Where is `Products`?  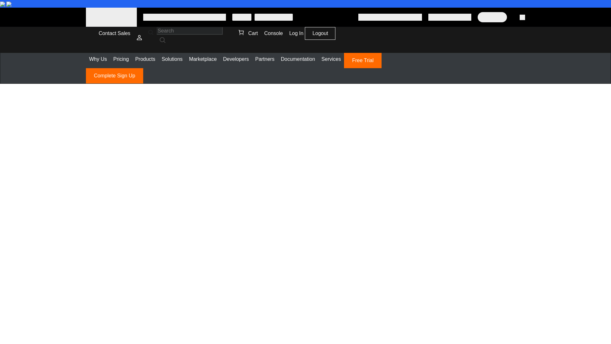 Products is located at coordinates (145, 59).